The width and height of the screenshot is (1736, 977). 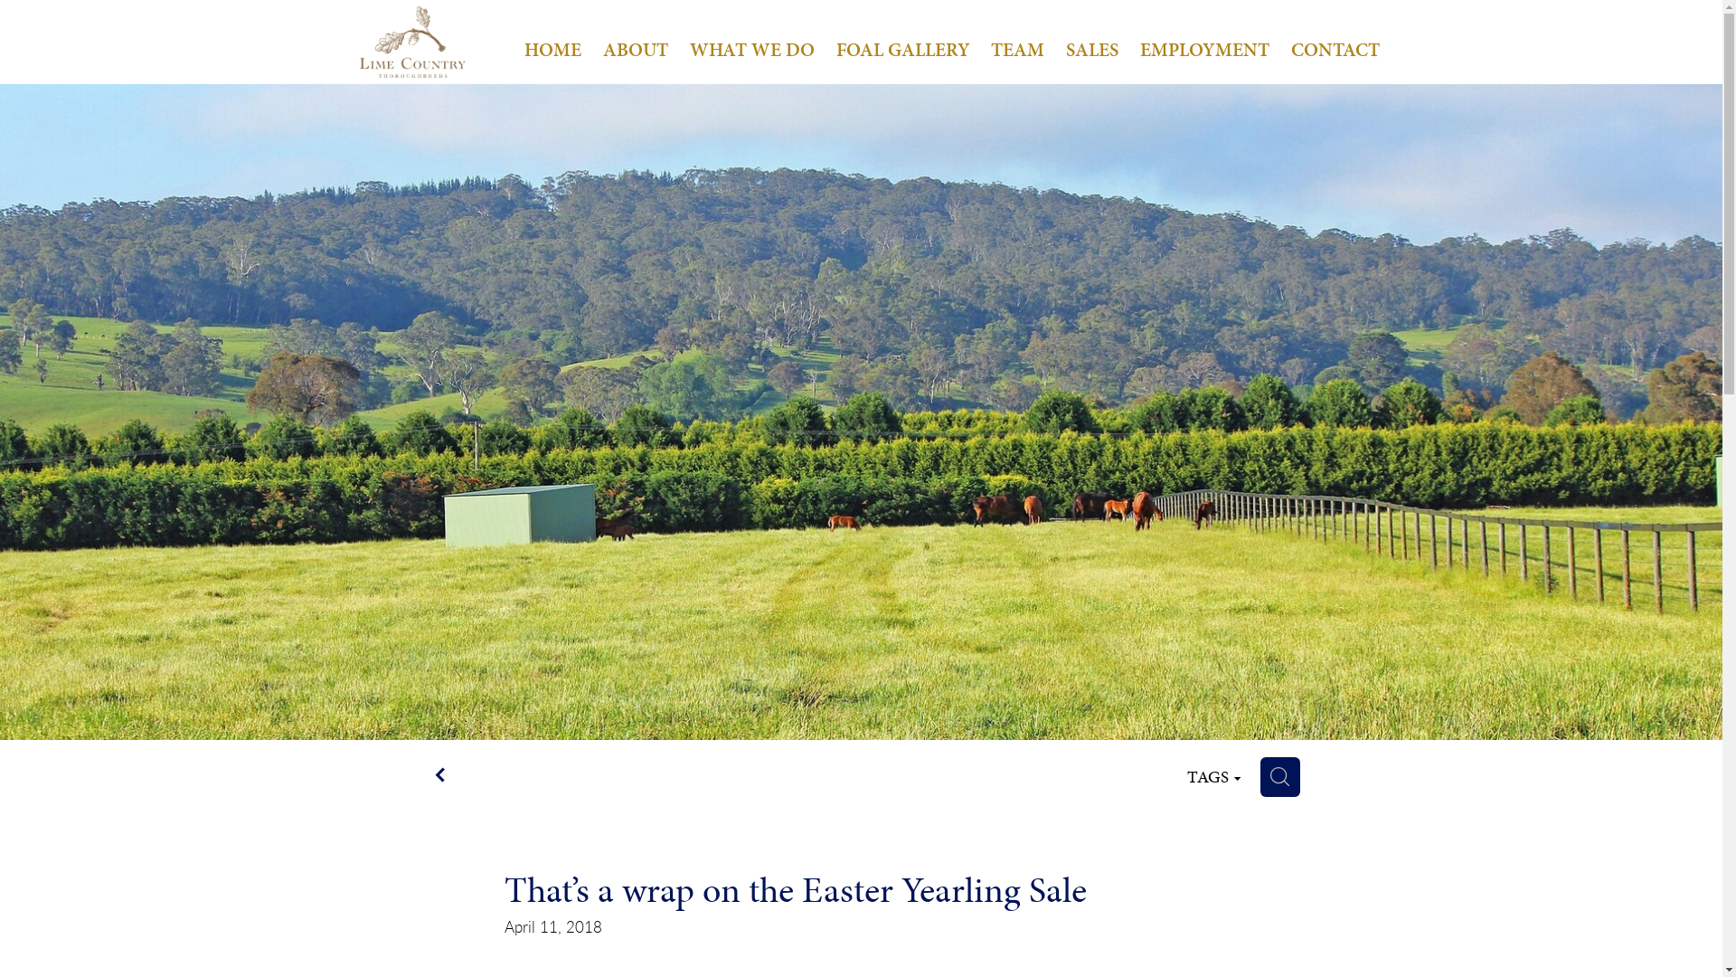 I want to click on CONTACT, so click(x=1335, y=50).